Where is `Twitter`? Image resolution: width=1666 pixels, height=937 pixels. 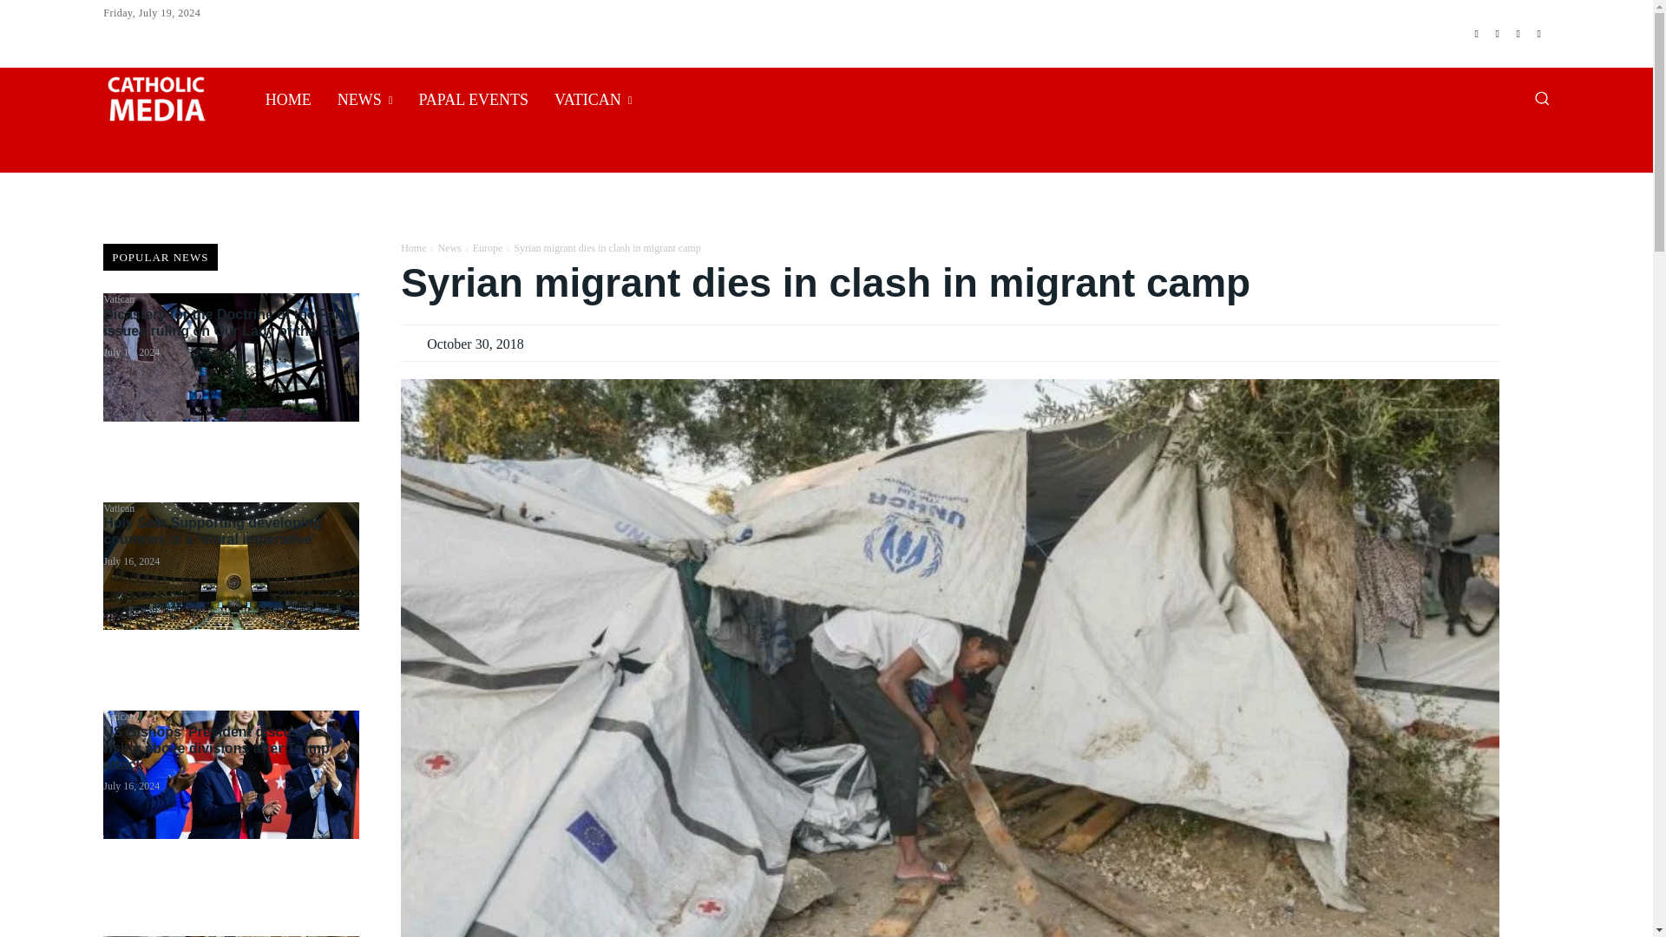
Twitter is located at coordinates (1518, 33).